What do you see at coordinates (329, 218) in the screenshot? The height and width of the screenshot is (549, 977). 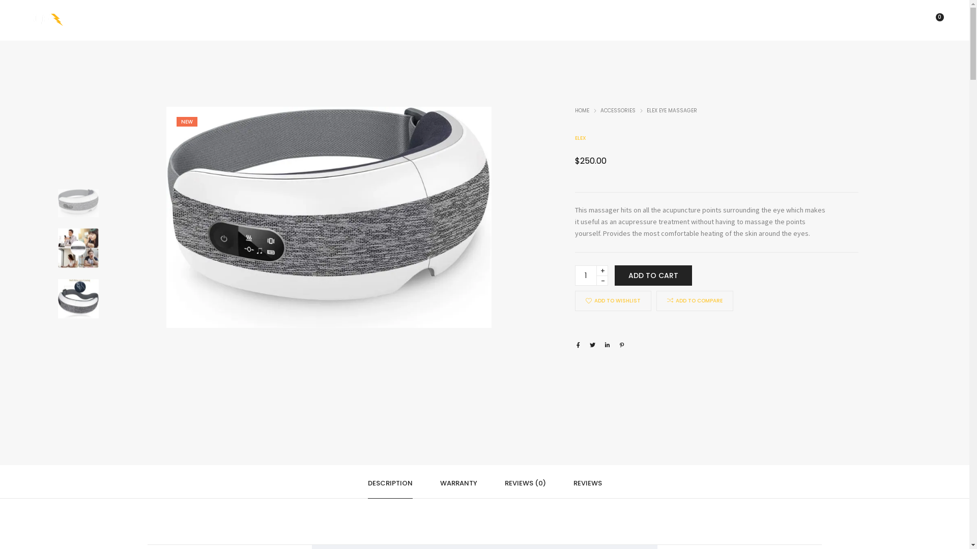 I see `eye-massager` at bounding box center [329, 218].